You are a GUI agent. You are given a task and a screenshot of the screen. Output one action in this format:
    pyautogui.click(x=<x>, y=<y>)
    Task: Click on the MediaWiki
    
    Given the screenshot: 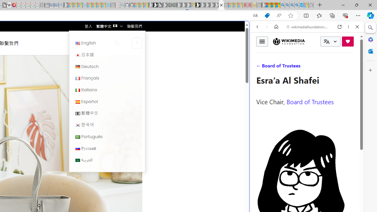 What is the action you would take?
    pyautogui.click(x=14, y=5)
    